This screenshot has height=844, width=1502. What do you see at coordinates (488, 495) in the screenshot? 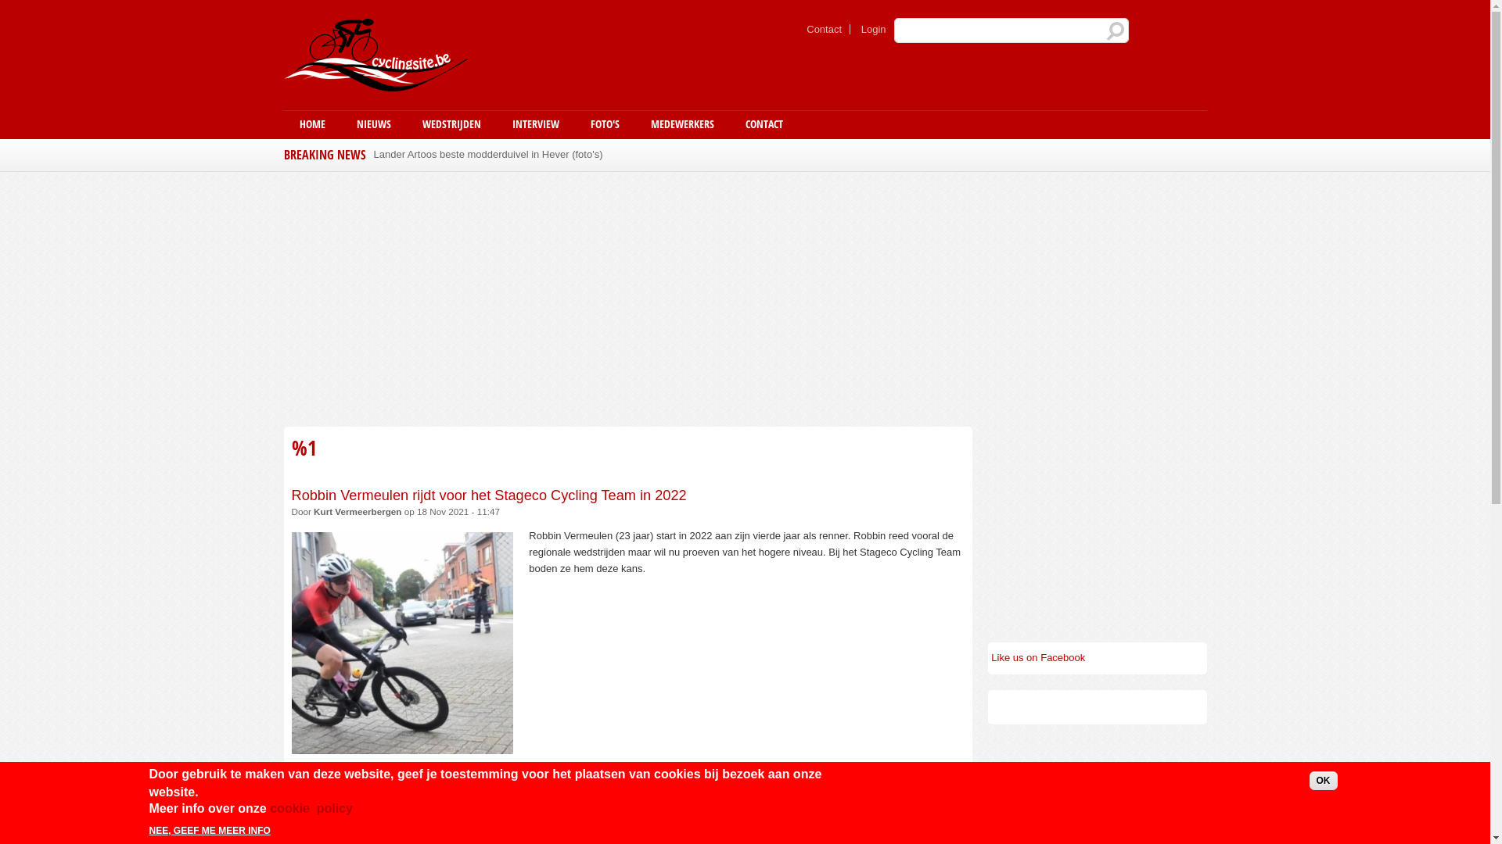
I see `Robbin Vermeulen rijdt voor het Stageco Cycling Team in 2022` at bounding box center [488, 495].